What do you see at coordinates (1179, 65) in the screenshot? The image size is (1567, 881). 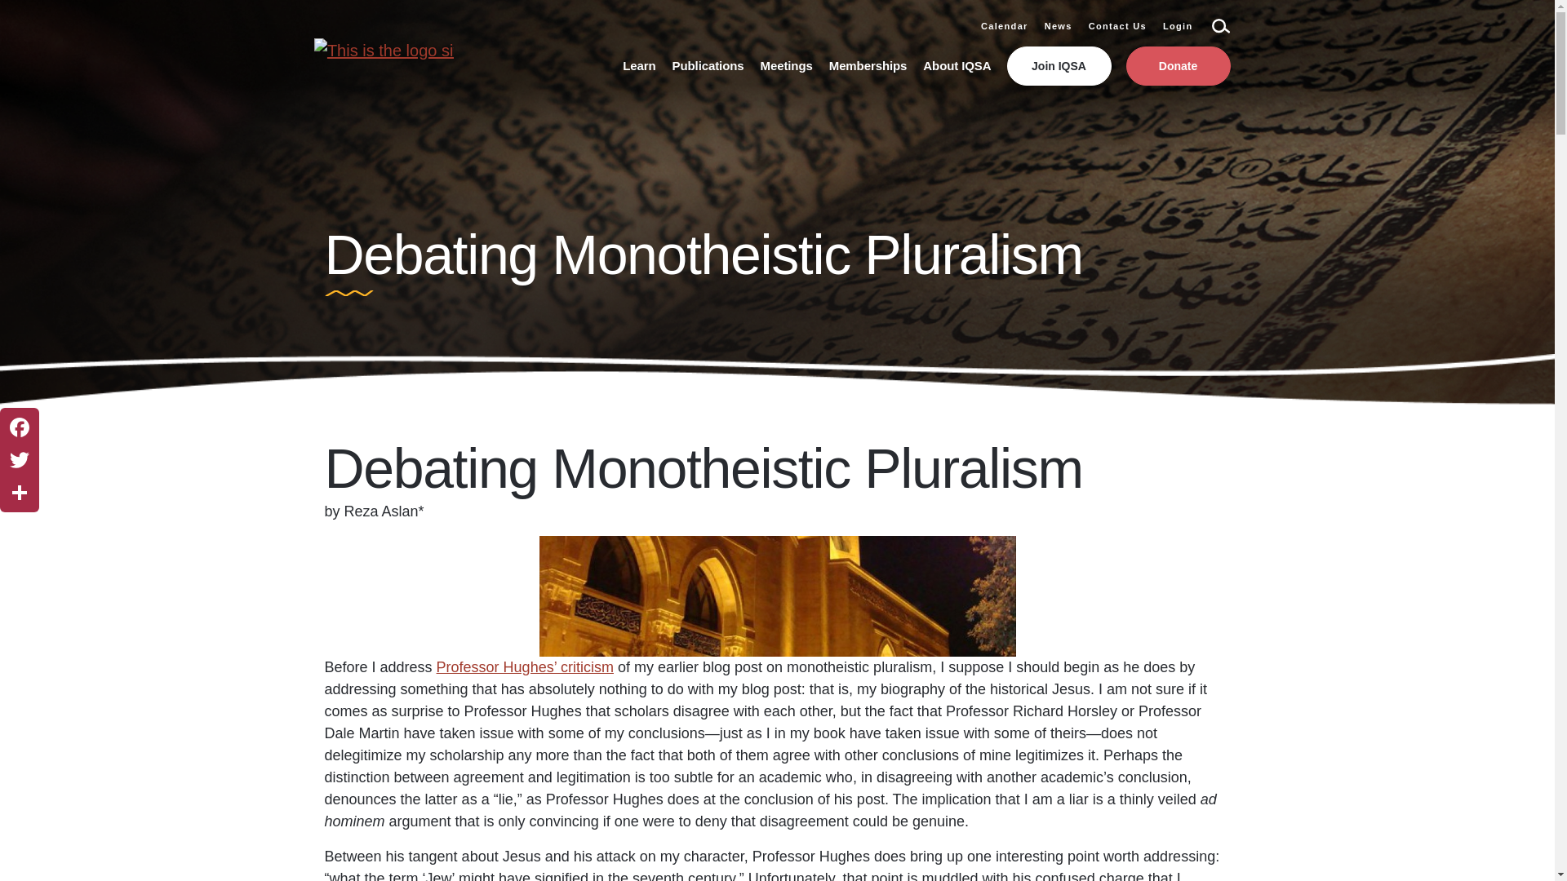 I see `Donate` at bounding box center [1179, 65].